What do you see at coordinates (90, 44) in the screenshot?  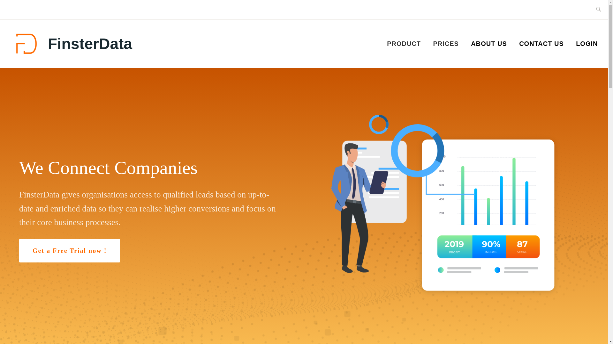 I see `FinsterData` at bounding box center [90, 44].